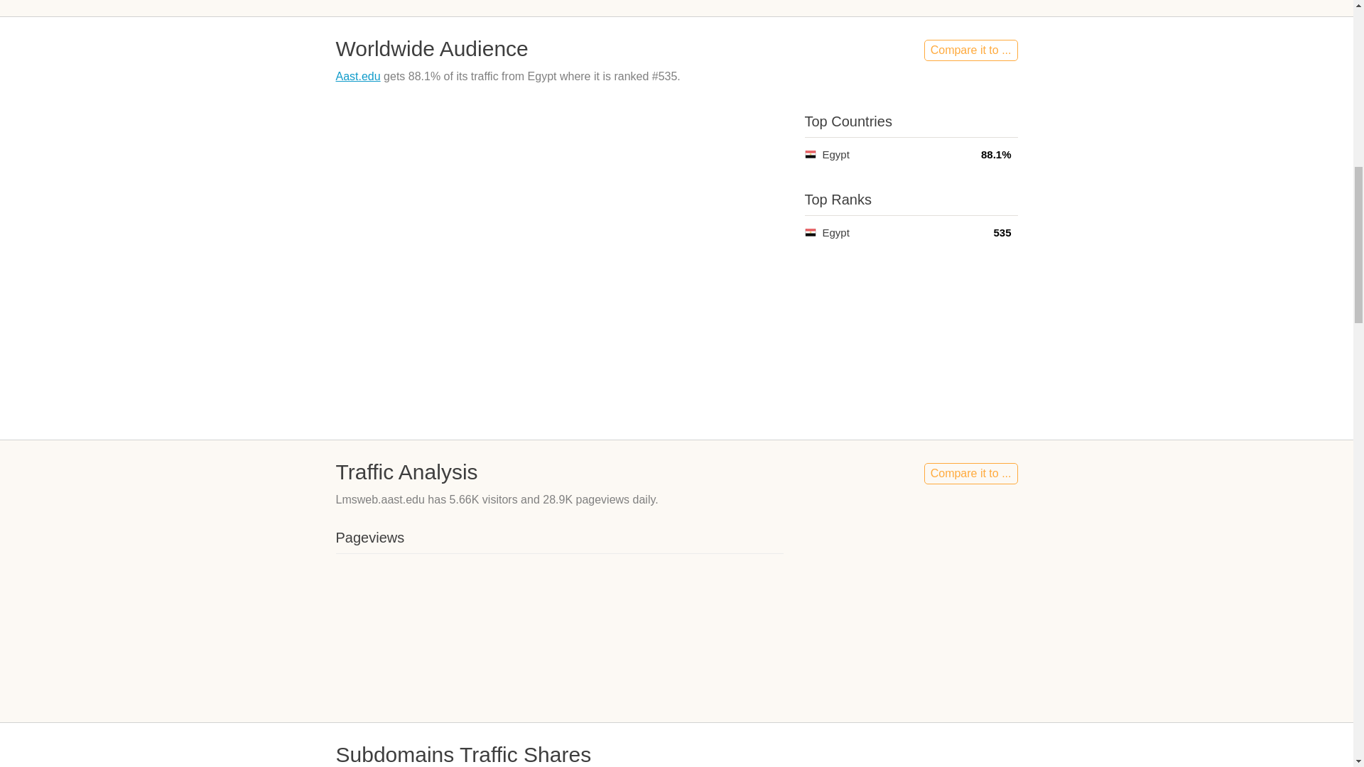 The height and width of the screenshot is (767, 1364). I want to click on Egypt, so click(810, 153).